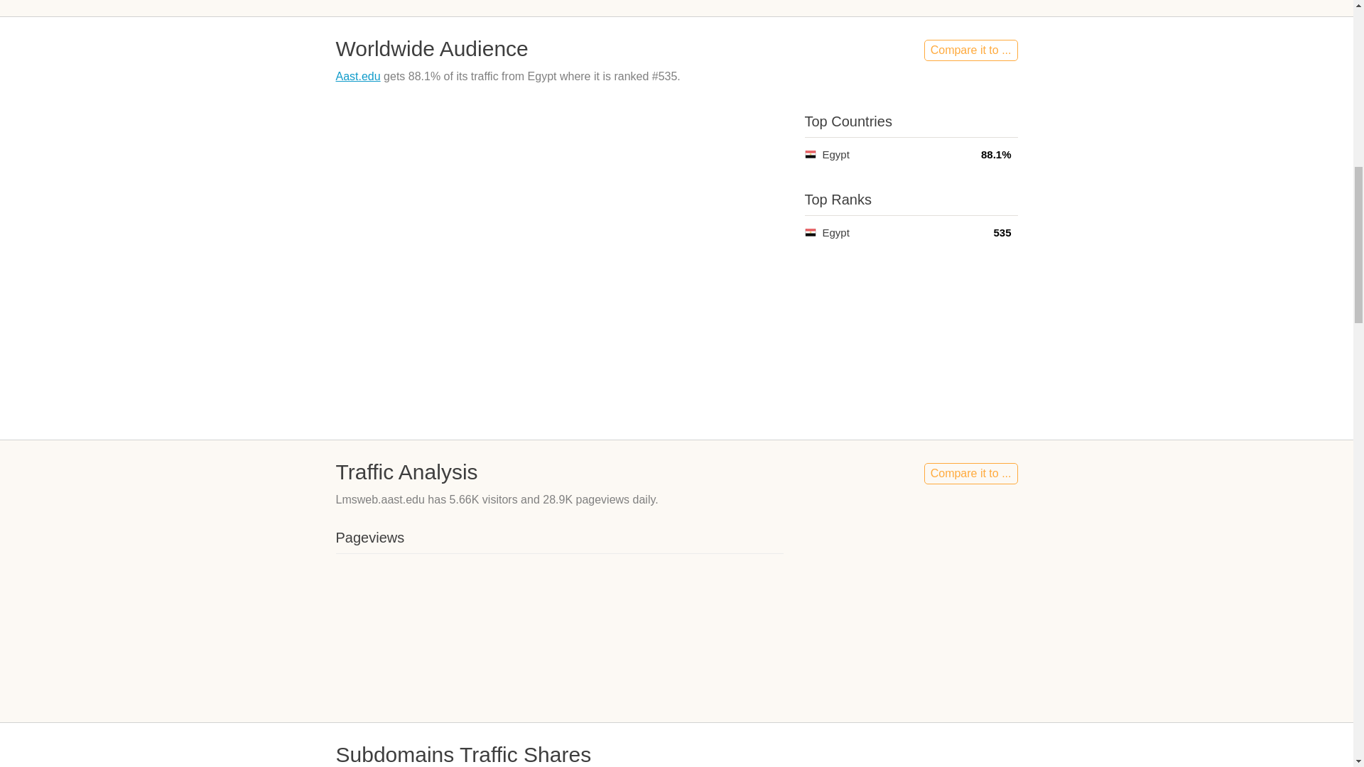 The height and width of the screenshot is (767, 1364). I want to click on Egypt, so click(810, 153).